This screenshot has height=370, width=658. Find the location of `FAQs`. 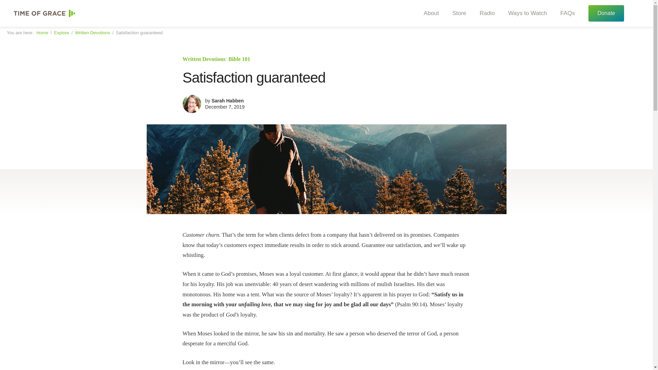

FAQs is located at coordinates (565, 13).